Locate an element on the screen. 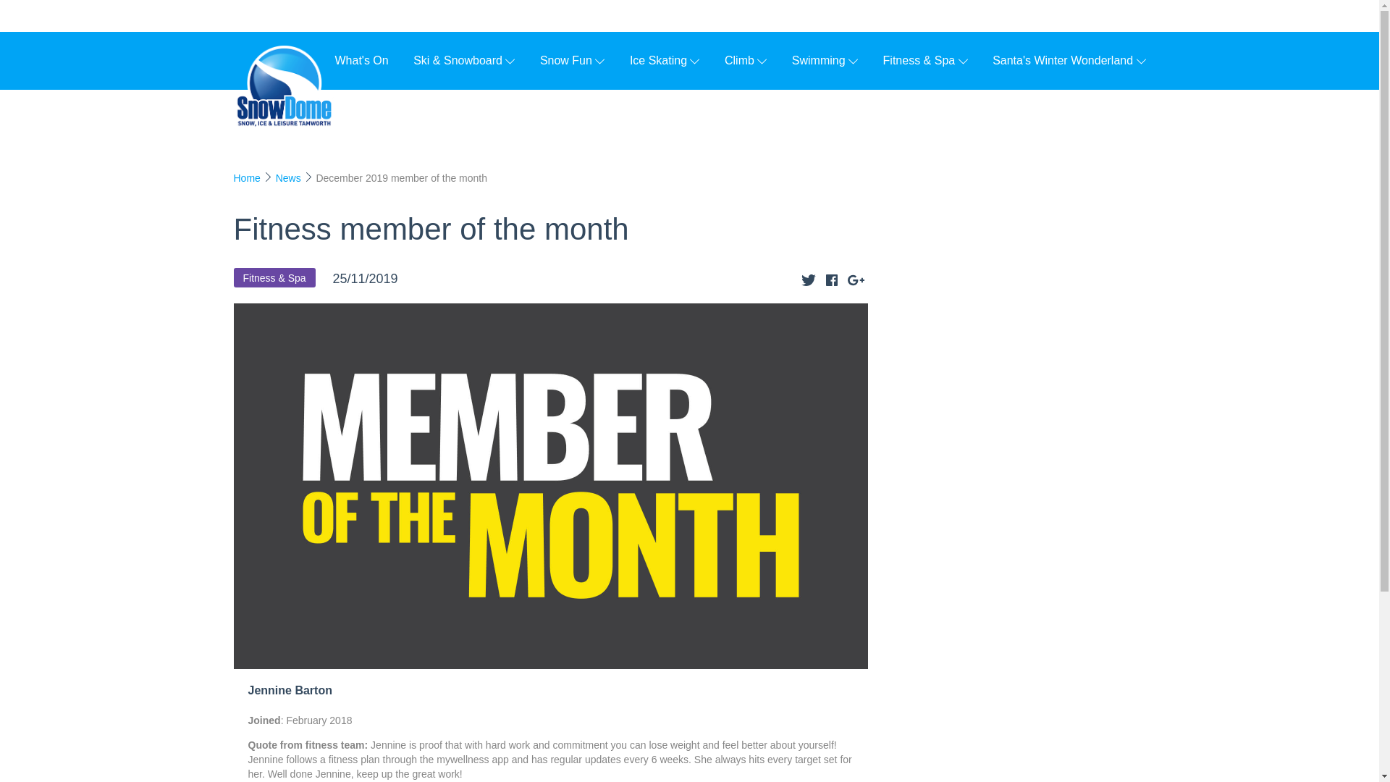  gplus is located at coordinates (854, 280).